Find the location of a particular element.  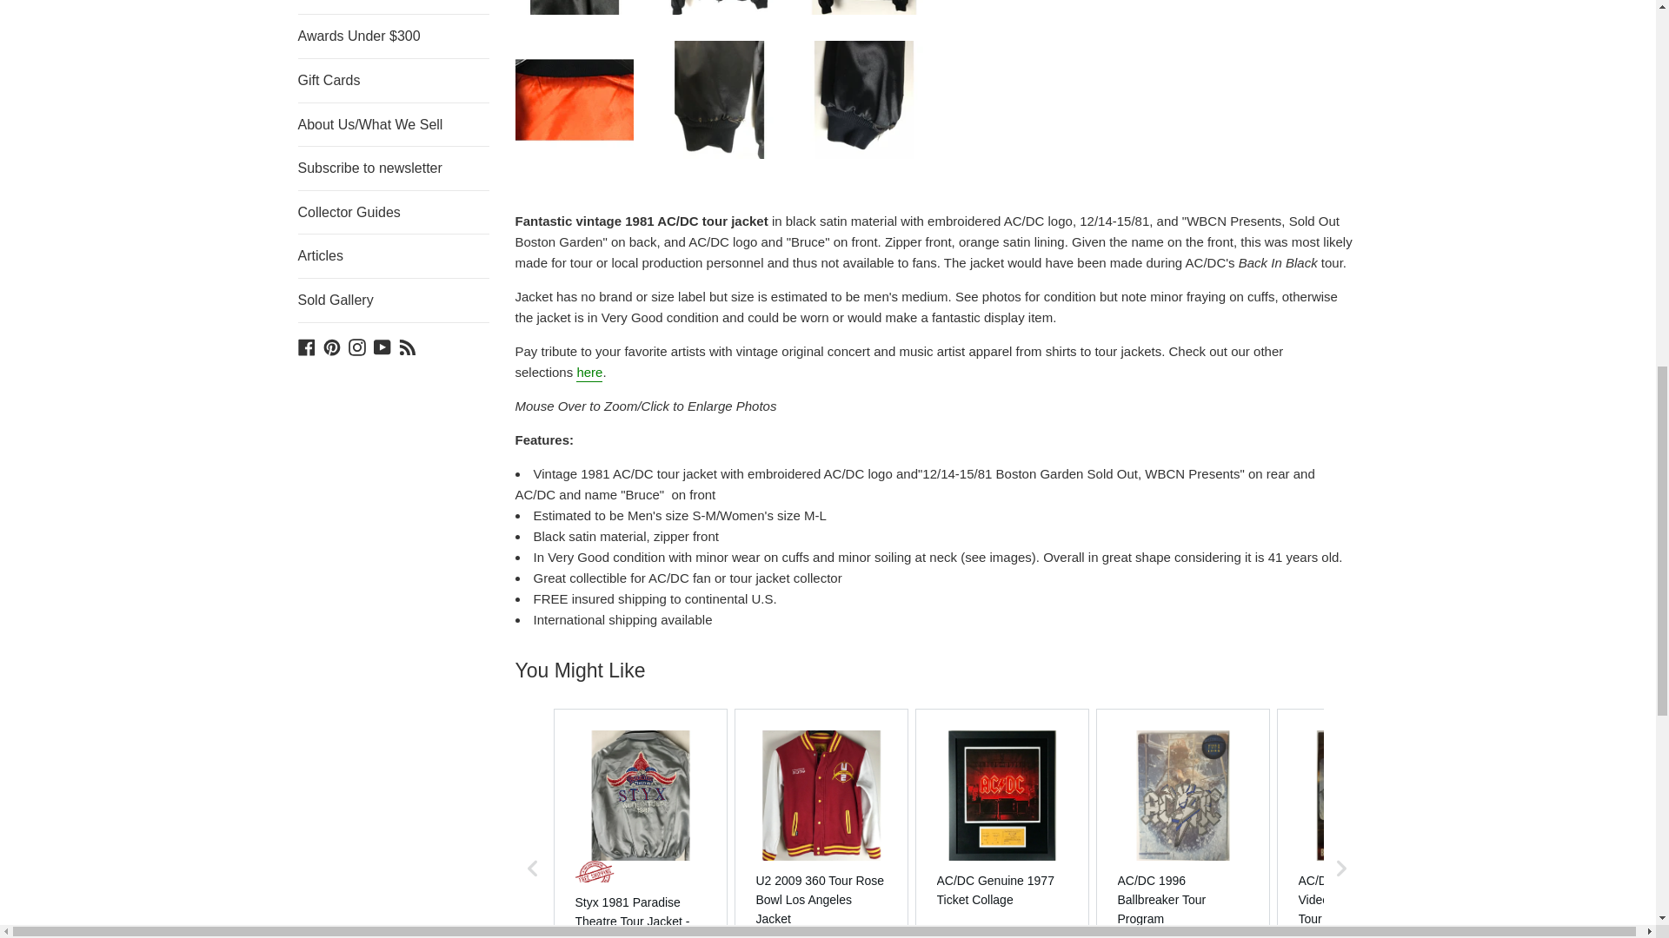

U2 2009 360 Tour Rose Bowl Los Angeles Jacket is located at coordinates (821, 900).